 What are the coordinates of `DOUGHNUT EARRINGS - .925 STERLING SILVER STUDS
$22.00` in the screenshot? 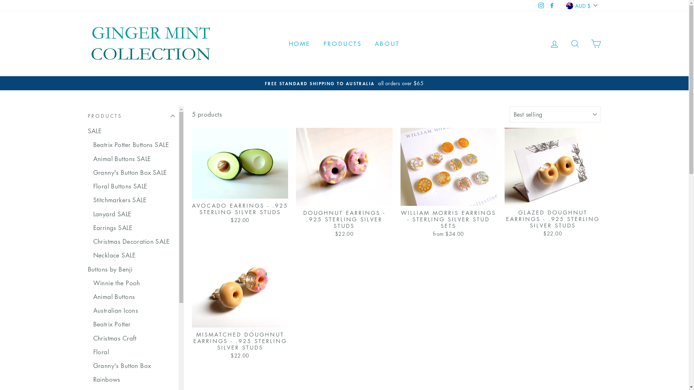 It's located at (344, 183).